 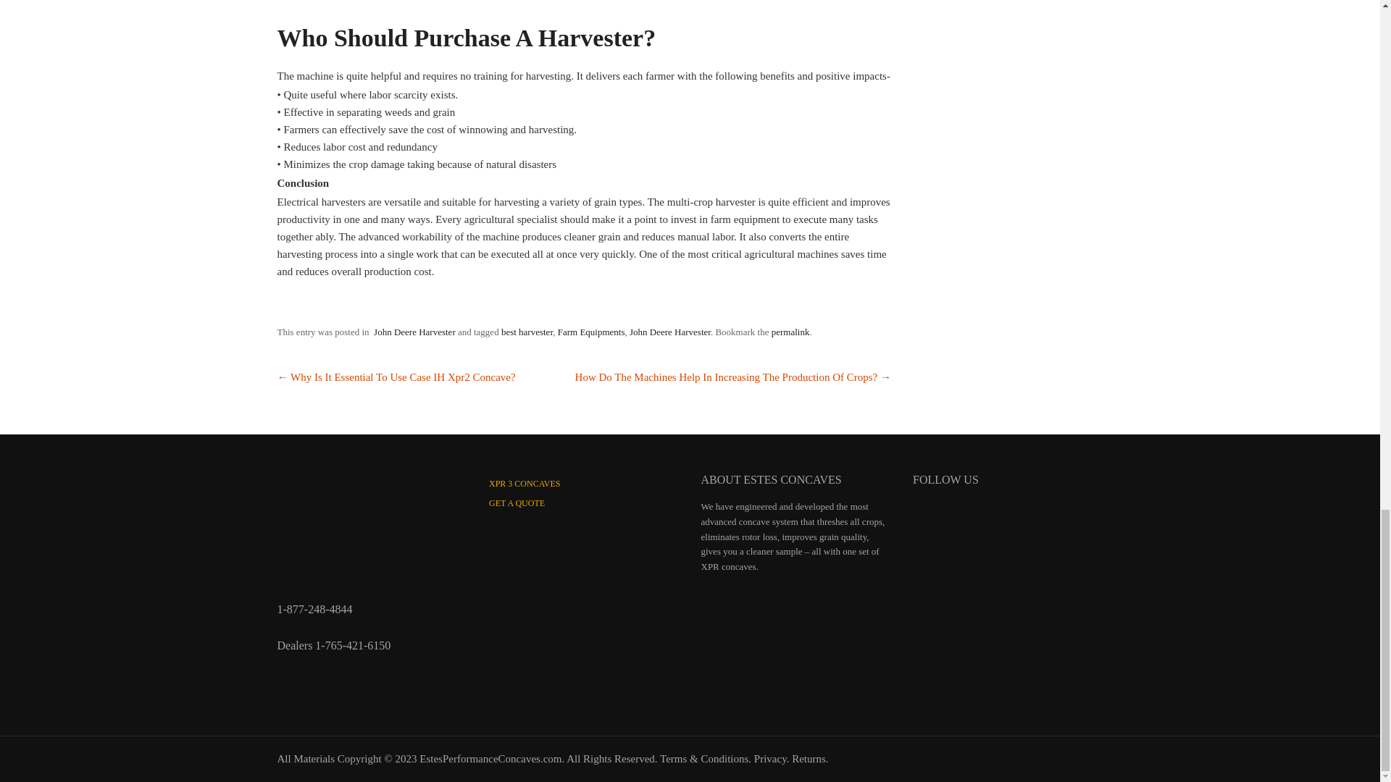 I want to click on  John Deere Harvester, so click(x=413, y=332).